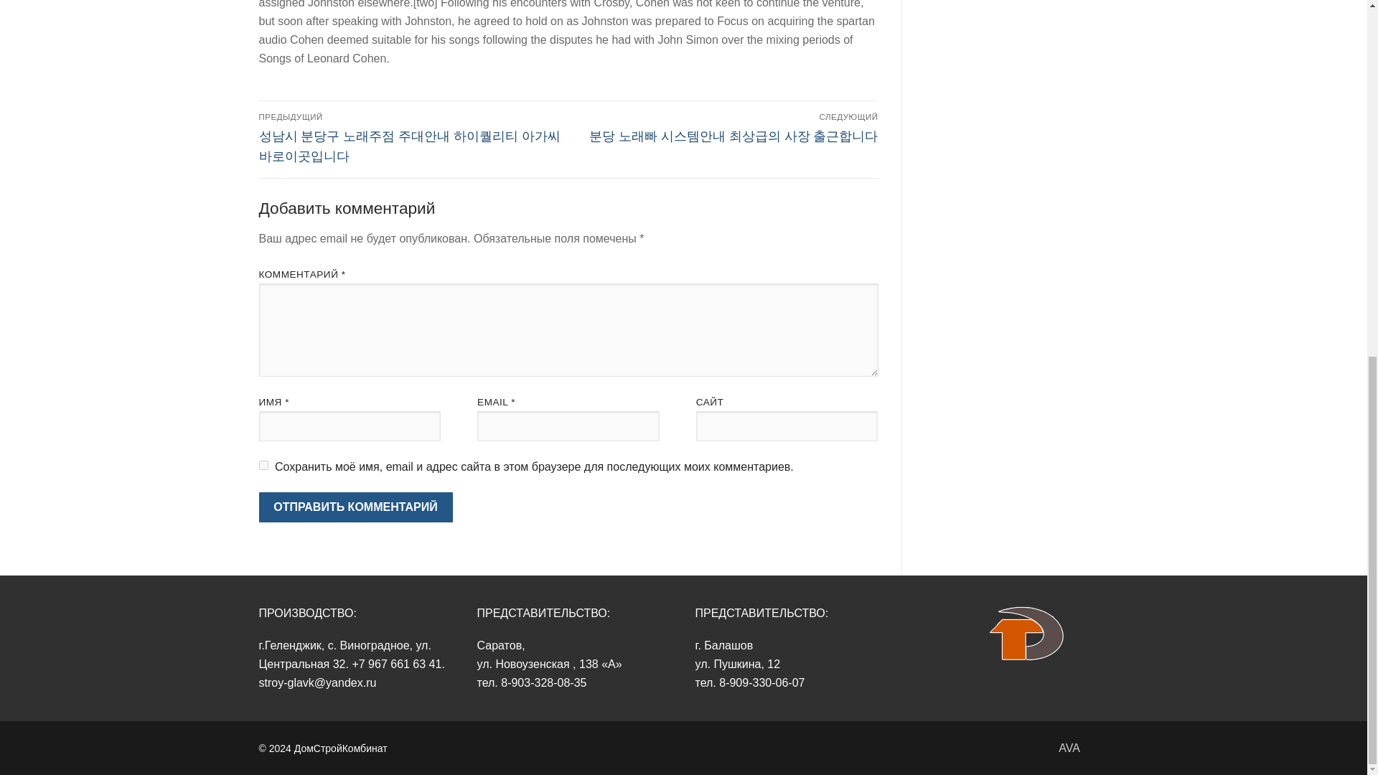 The image size is (1378, 775). I want to click on AVA, so click(1069, 748).